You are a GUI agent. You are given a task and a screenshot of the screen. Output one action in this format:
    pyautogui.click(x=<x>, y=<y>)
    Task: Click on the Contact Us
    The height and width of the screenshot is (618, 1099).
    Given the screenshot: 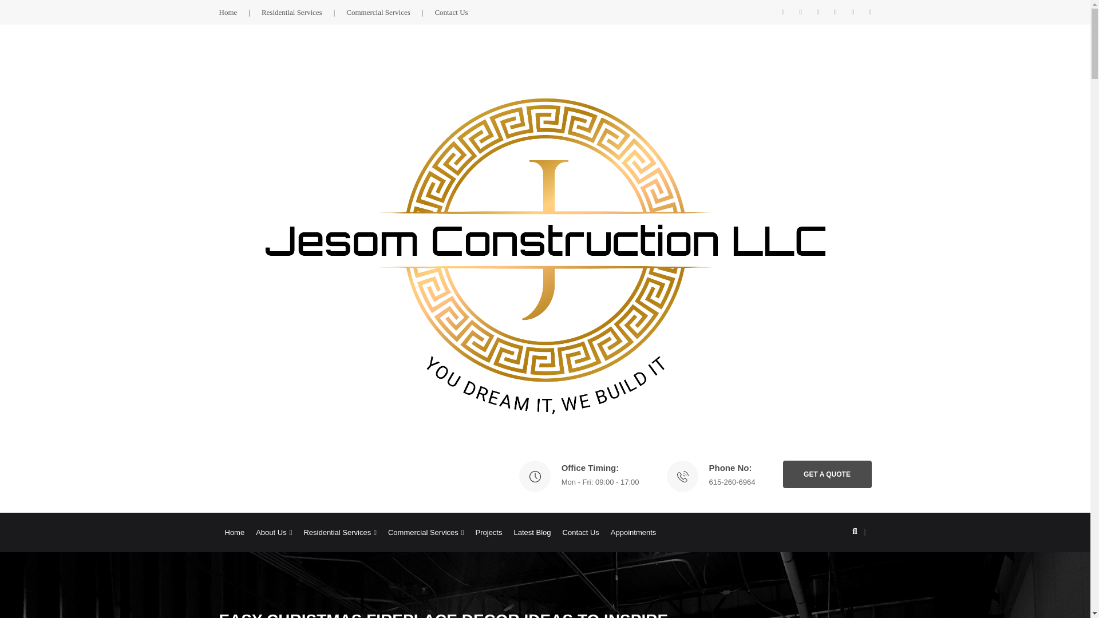 What is the action you would take?
    pyautogui.click(x=451, y=11)
    